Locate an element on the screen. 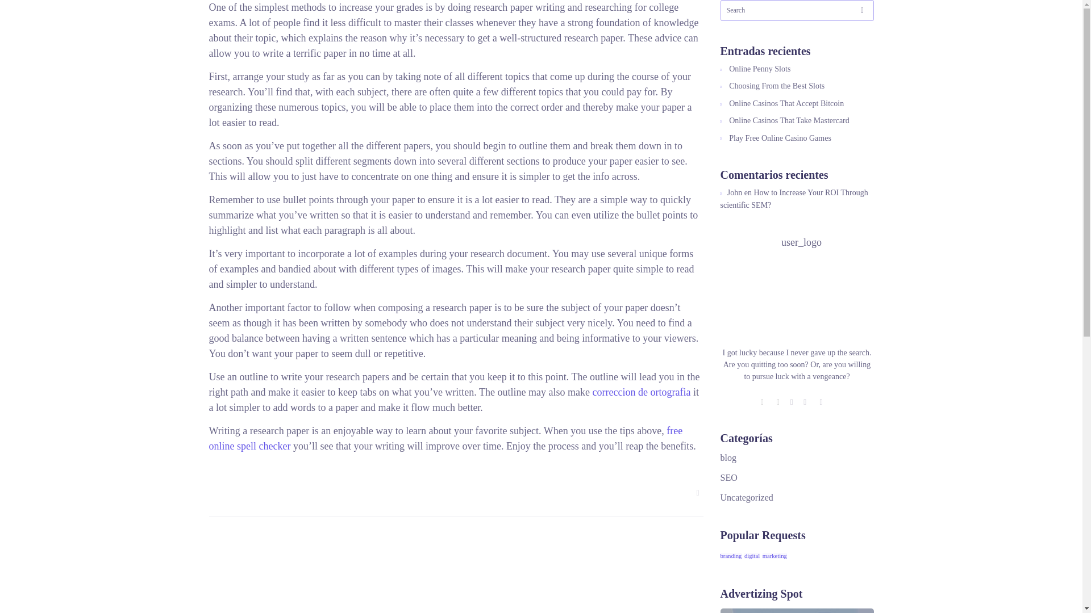  marketing is located at coordinates (774, 556).